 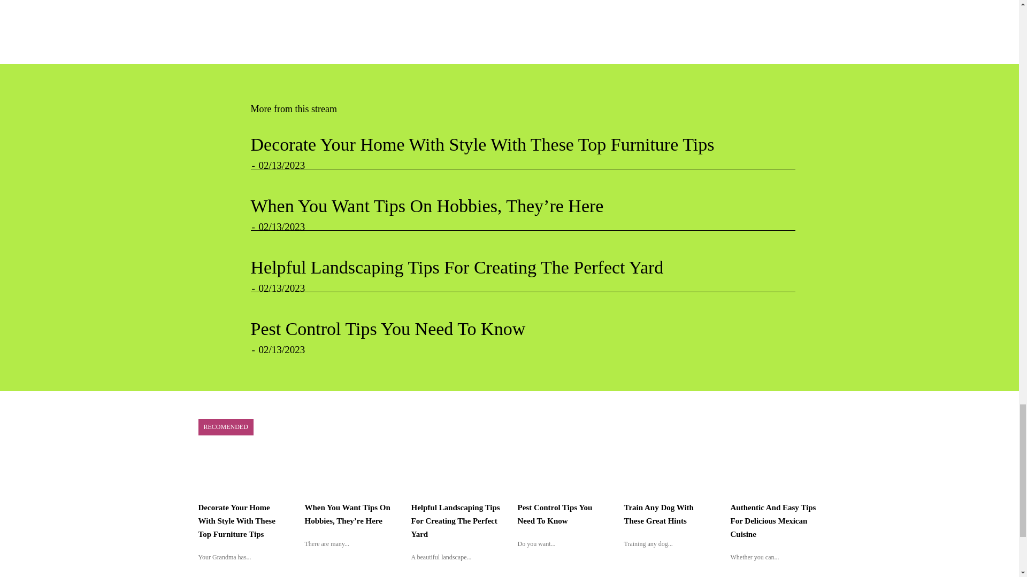 I want to click on Decorate Your Home With Style With These Top Furniture Tips, so click(x=236, y=520).